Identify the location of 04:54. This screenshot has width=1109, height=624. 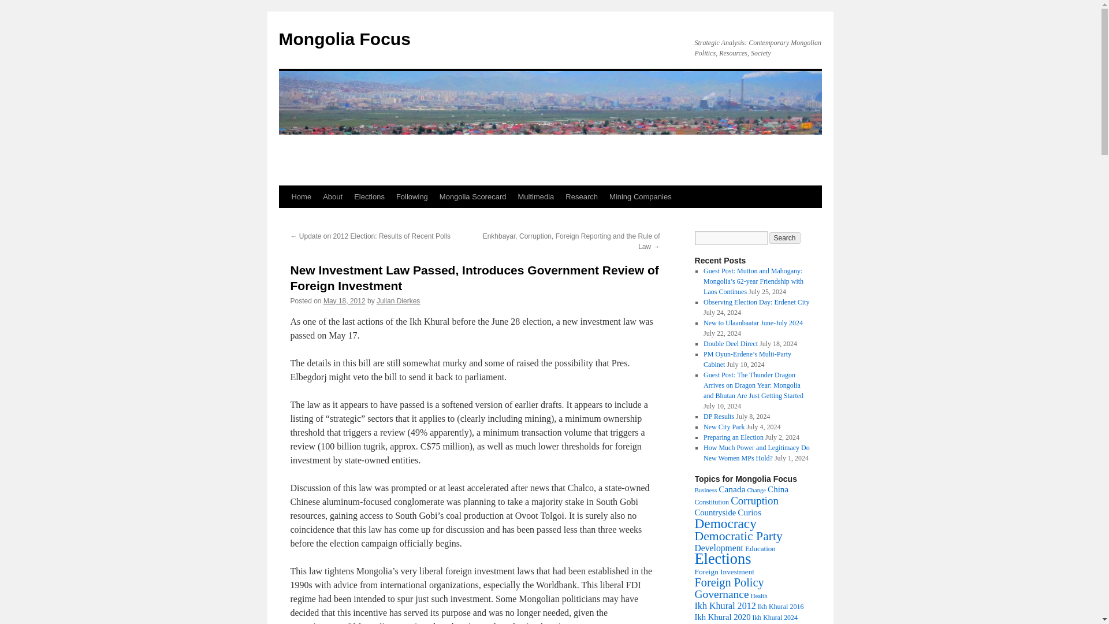
(344, 301).